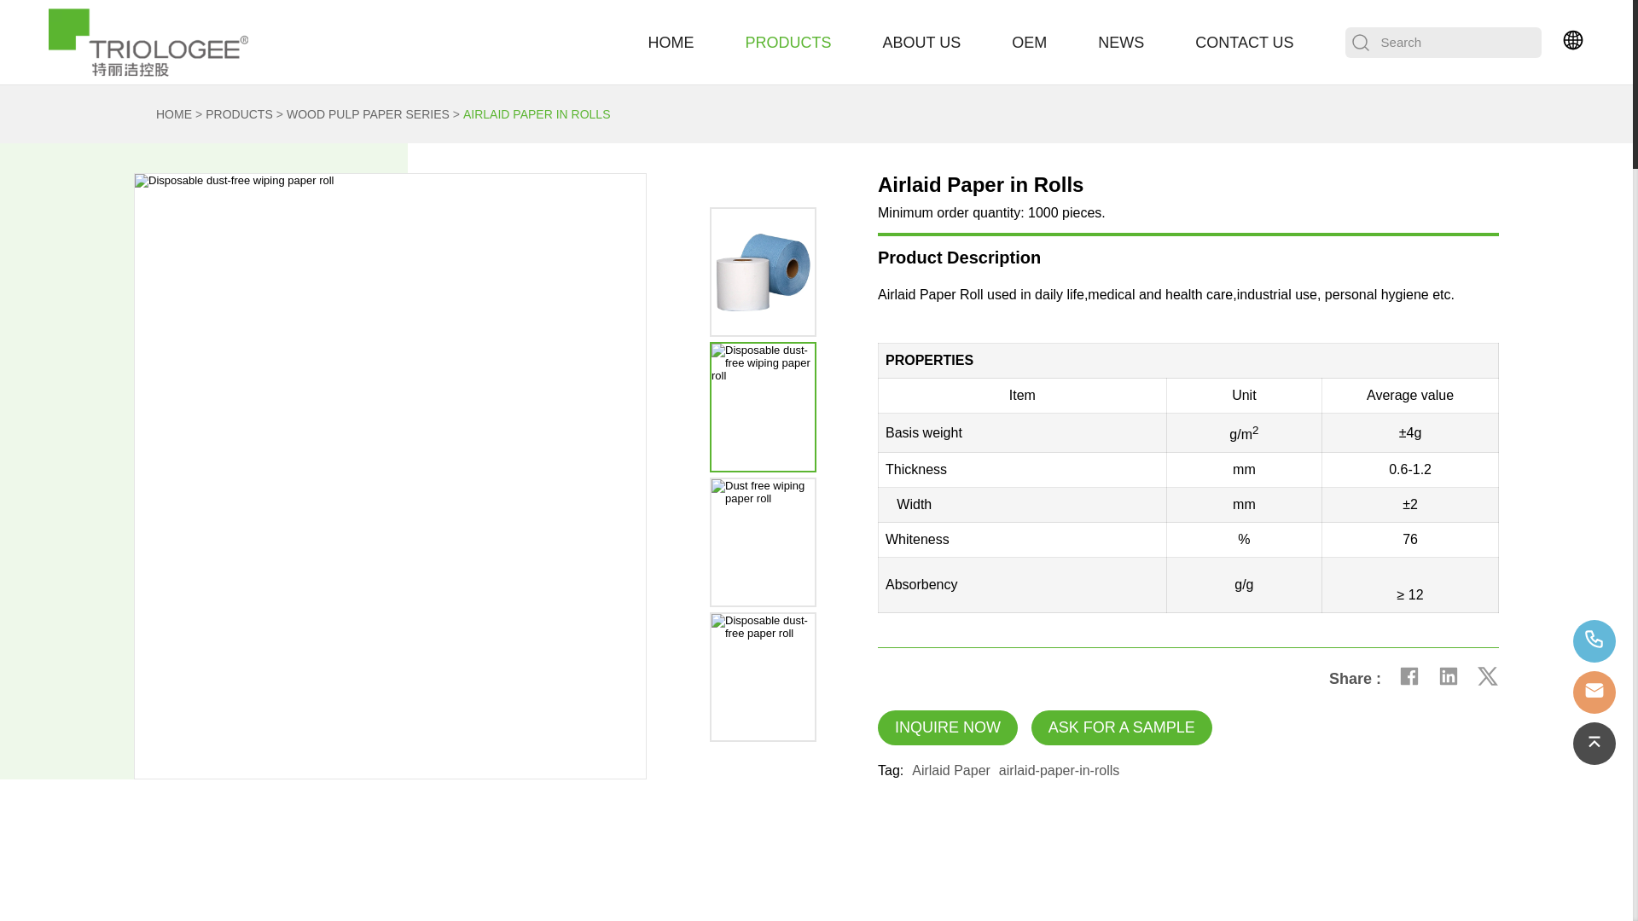 The height and width of the screenshot is (921, 1638). I want to click on PRODUCTS, so click(246, 114).